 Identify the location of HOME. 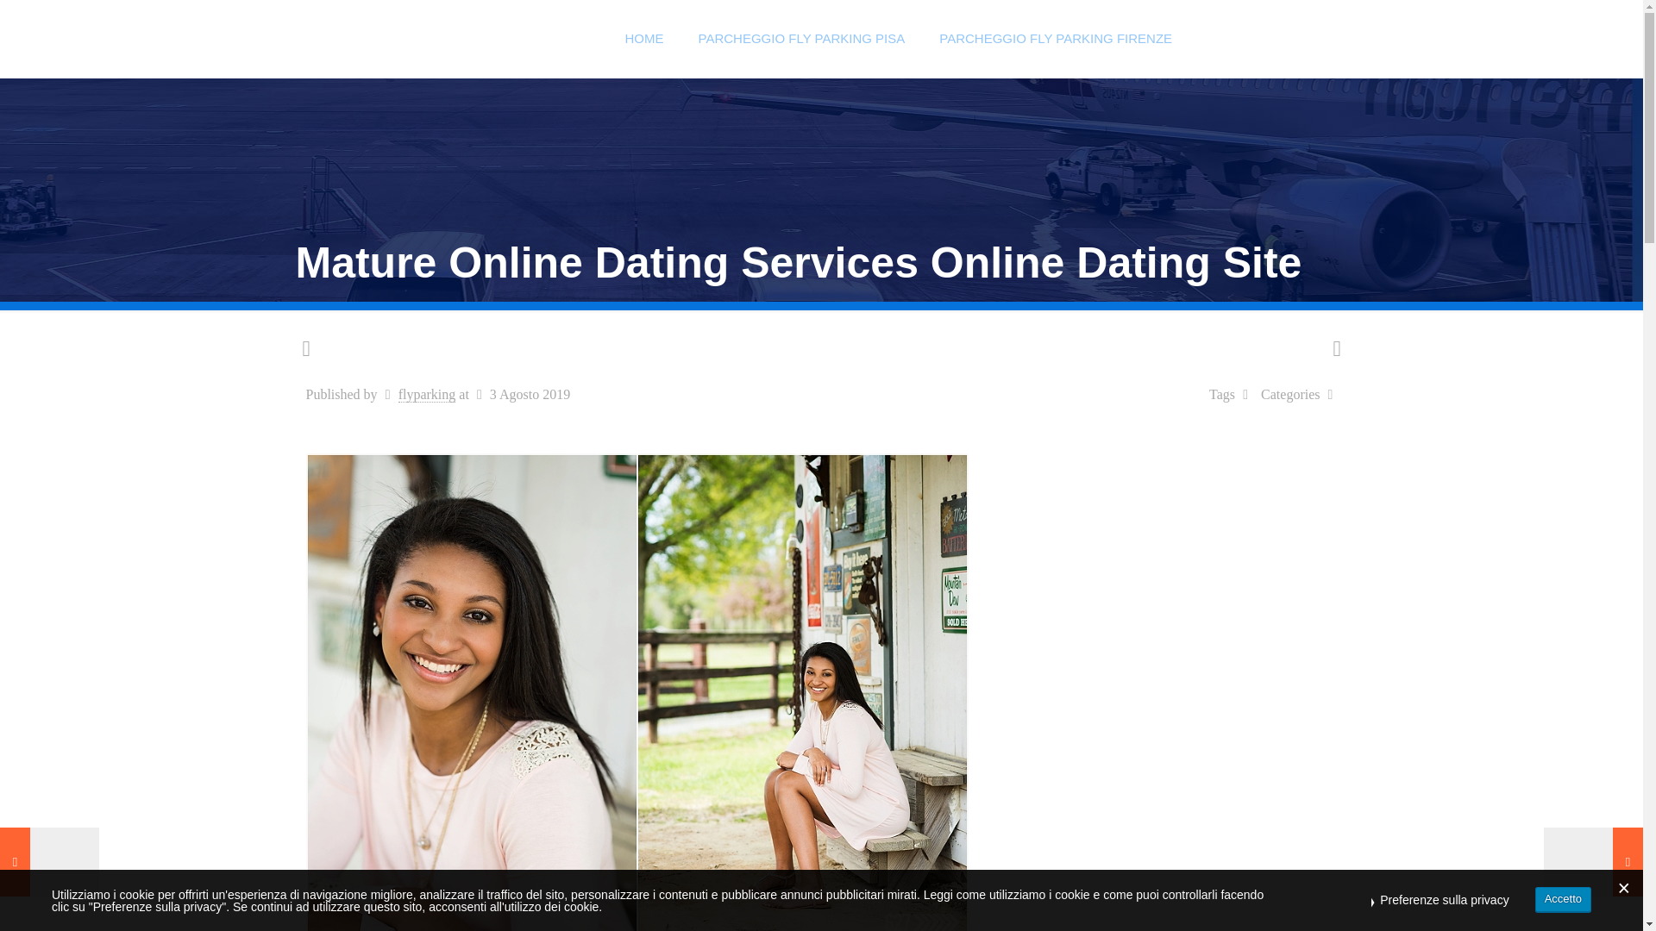
(643, 38).